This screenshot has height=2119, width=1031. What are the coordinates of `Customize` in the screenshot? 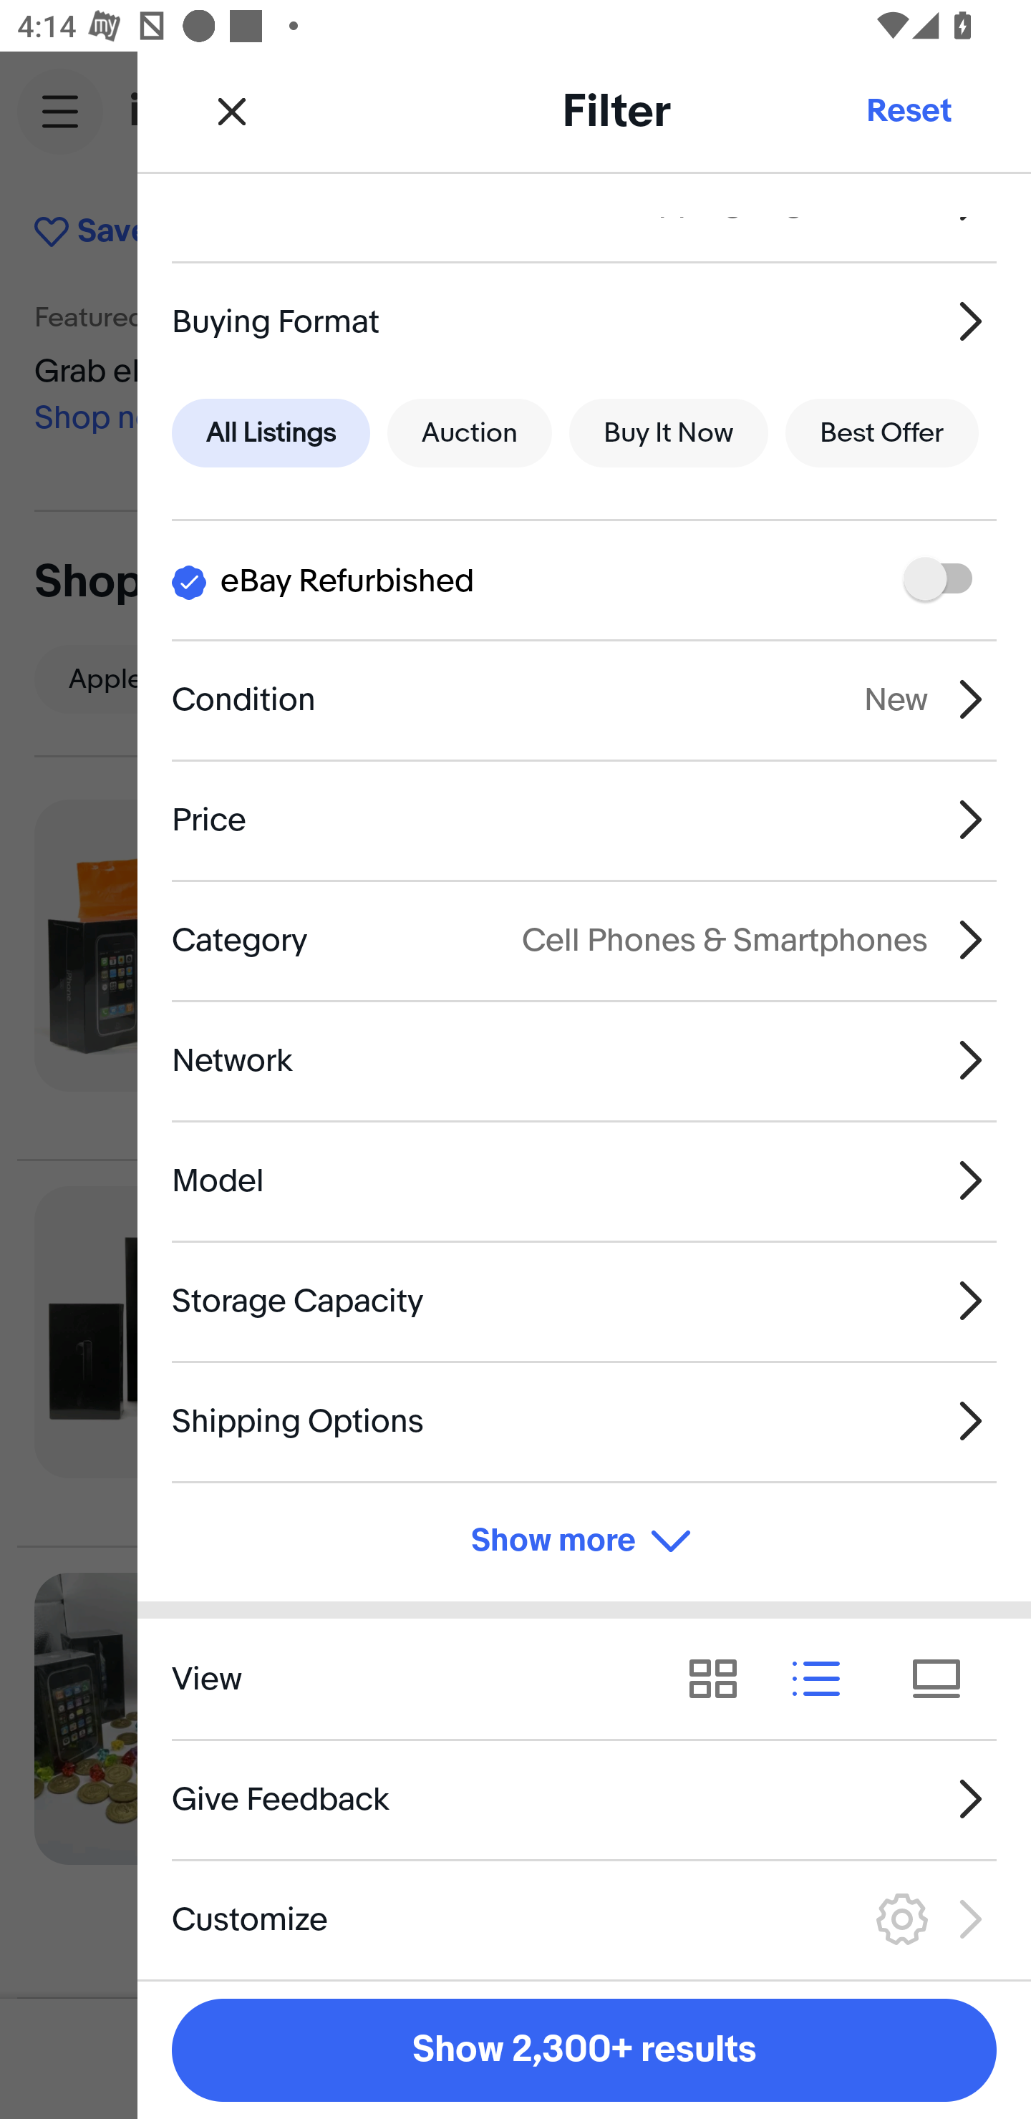 It's located at (584, 1919).